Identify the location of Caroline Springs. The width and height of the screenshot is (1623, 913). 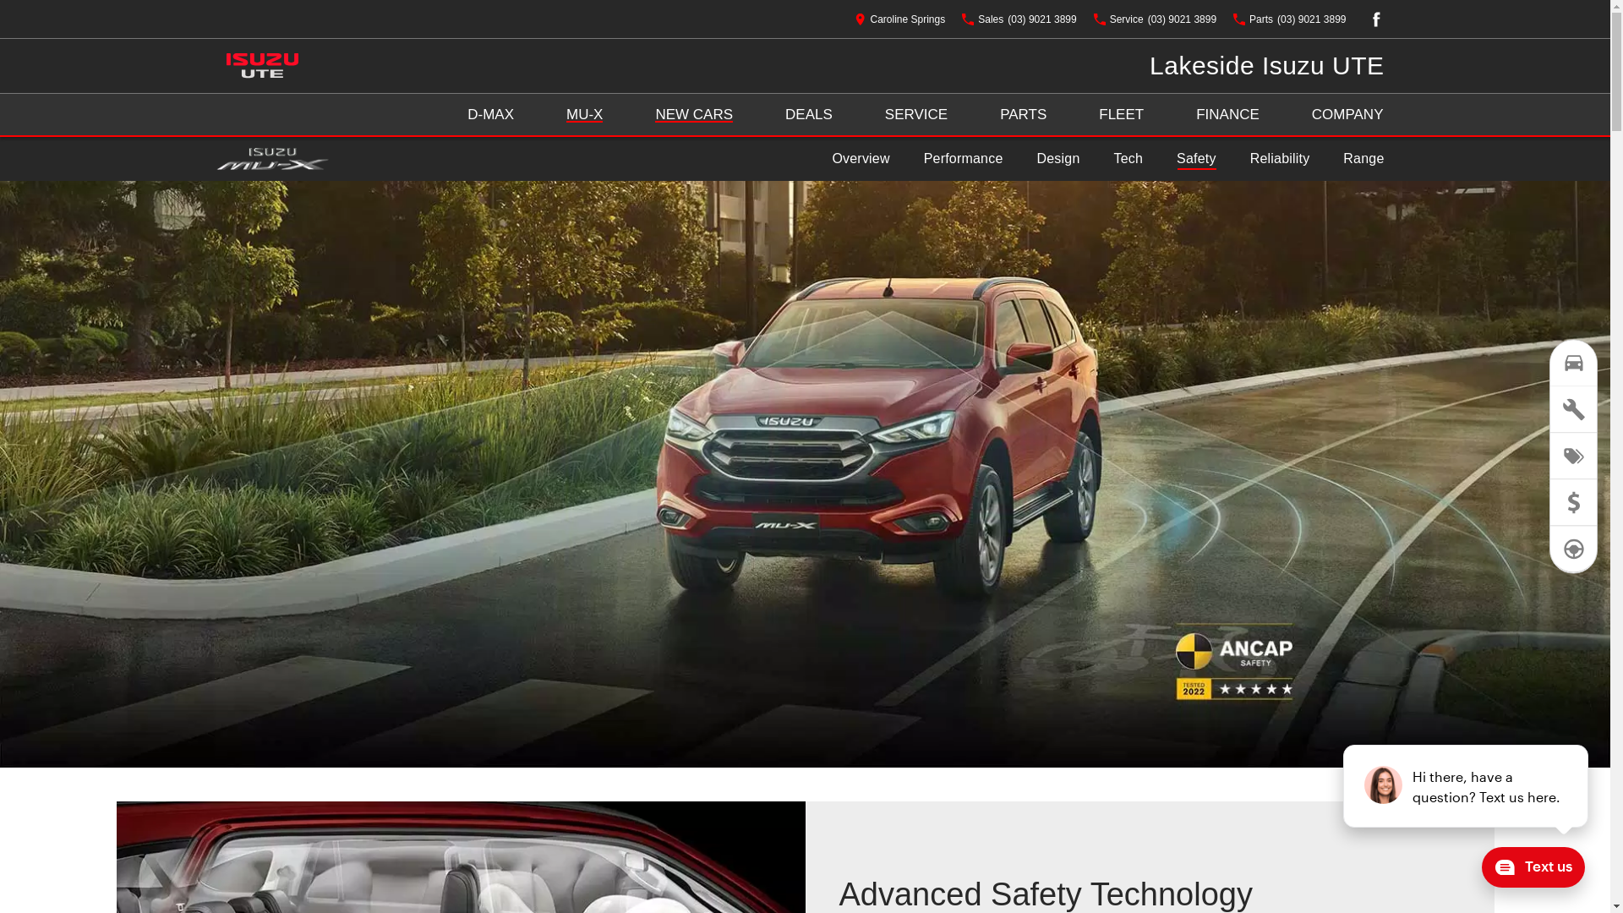
(899, 19).